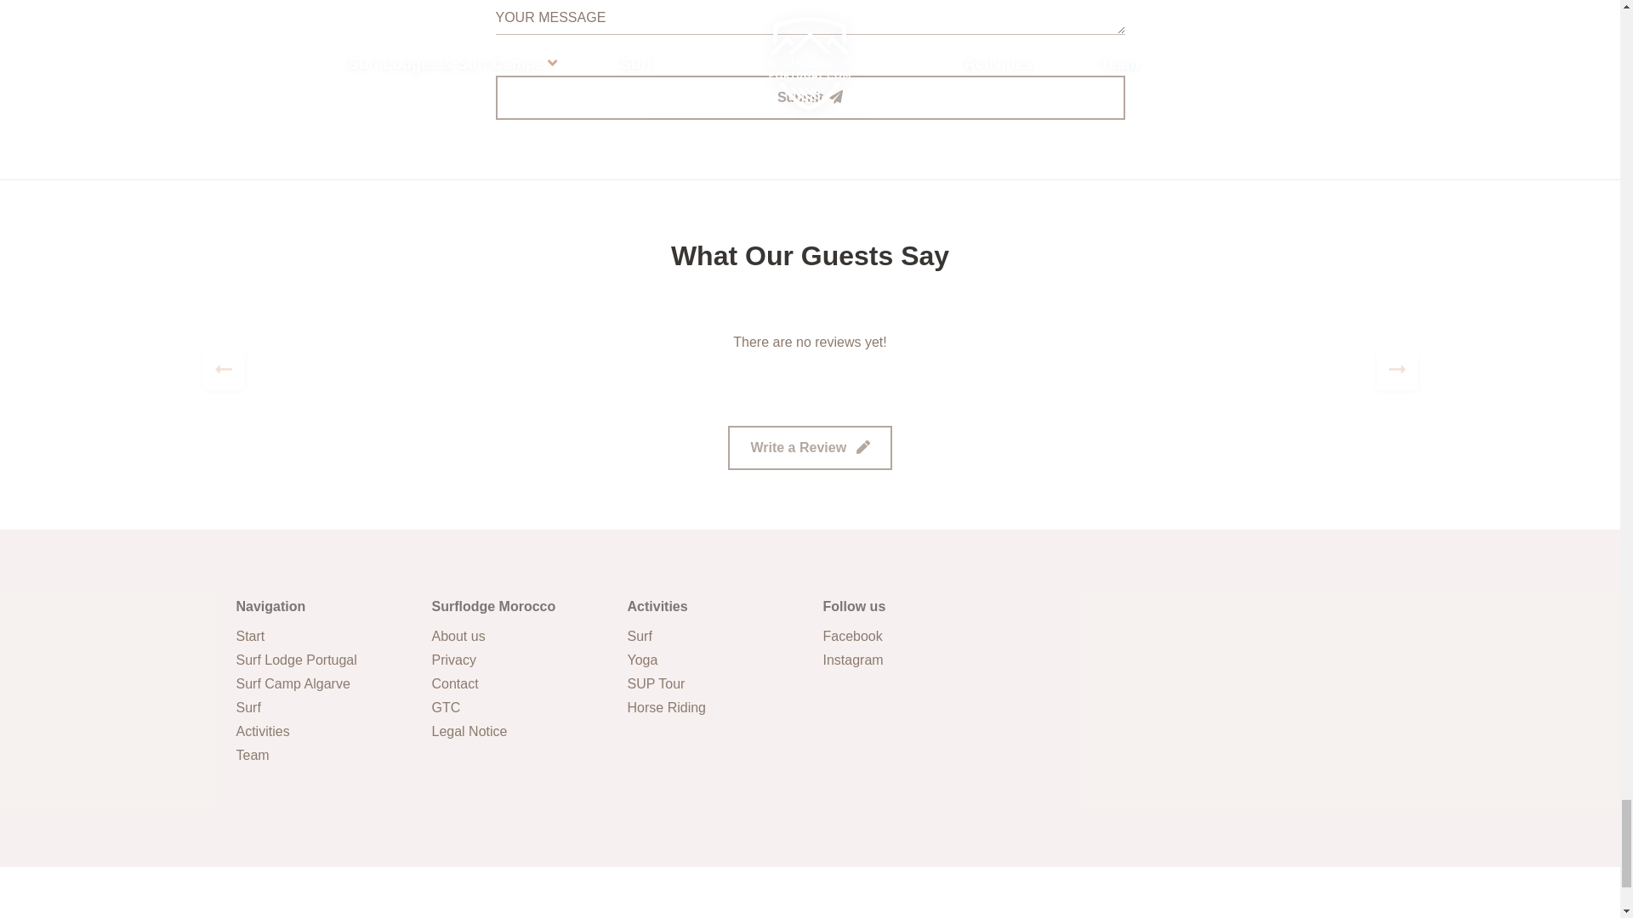 This screenshot has height=918, width=1633. What do you see at coordinates (810, 447) in the screenshot?
I see `Write a Review` at bounding box center [810, 447].